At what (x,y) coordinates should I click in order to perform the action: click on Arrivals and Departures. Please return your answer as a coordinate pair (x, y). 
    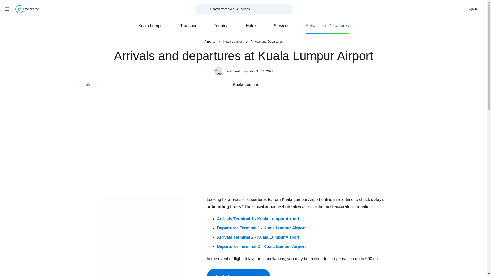
    Looking at the image, I should click on (266, 41).